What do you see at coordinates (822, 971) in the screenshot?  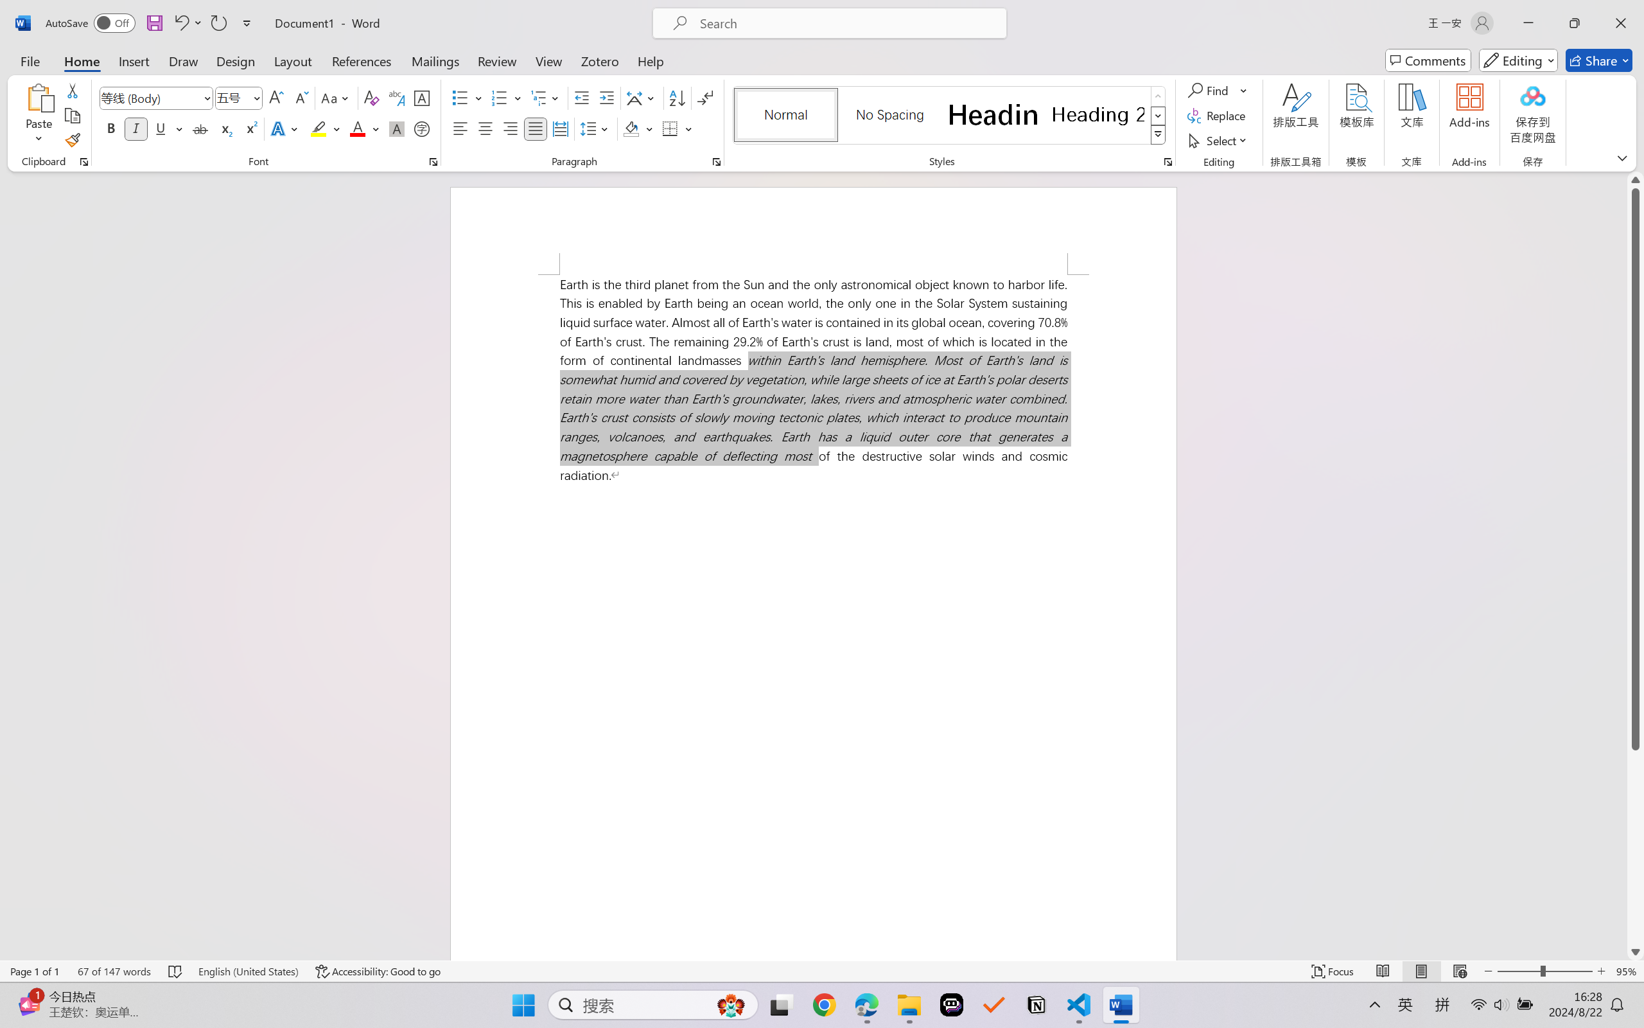 I see `Class: MsoCommandBar` at bounding box center [822, 971].